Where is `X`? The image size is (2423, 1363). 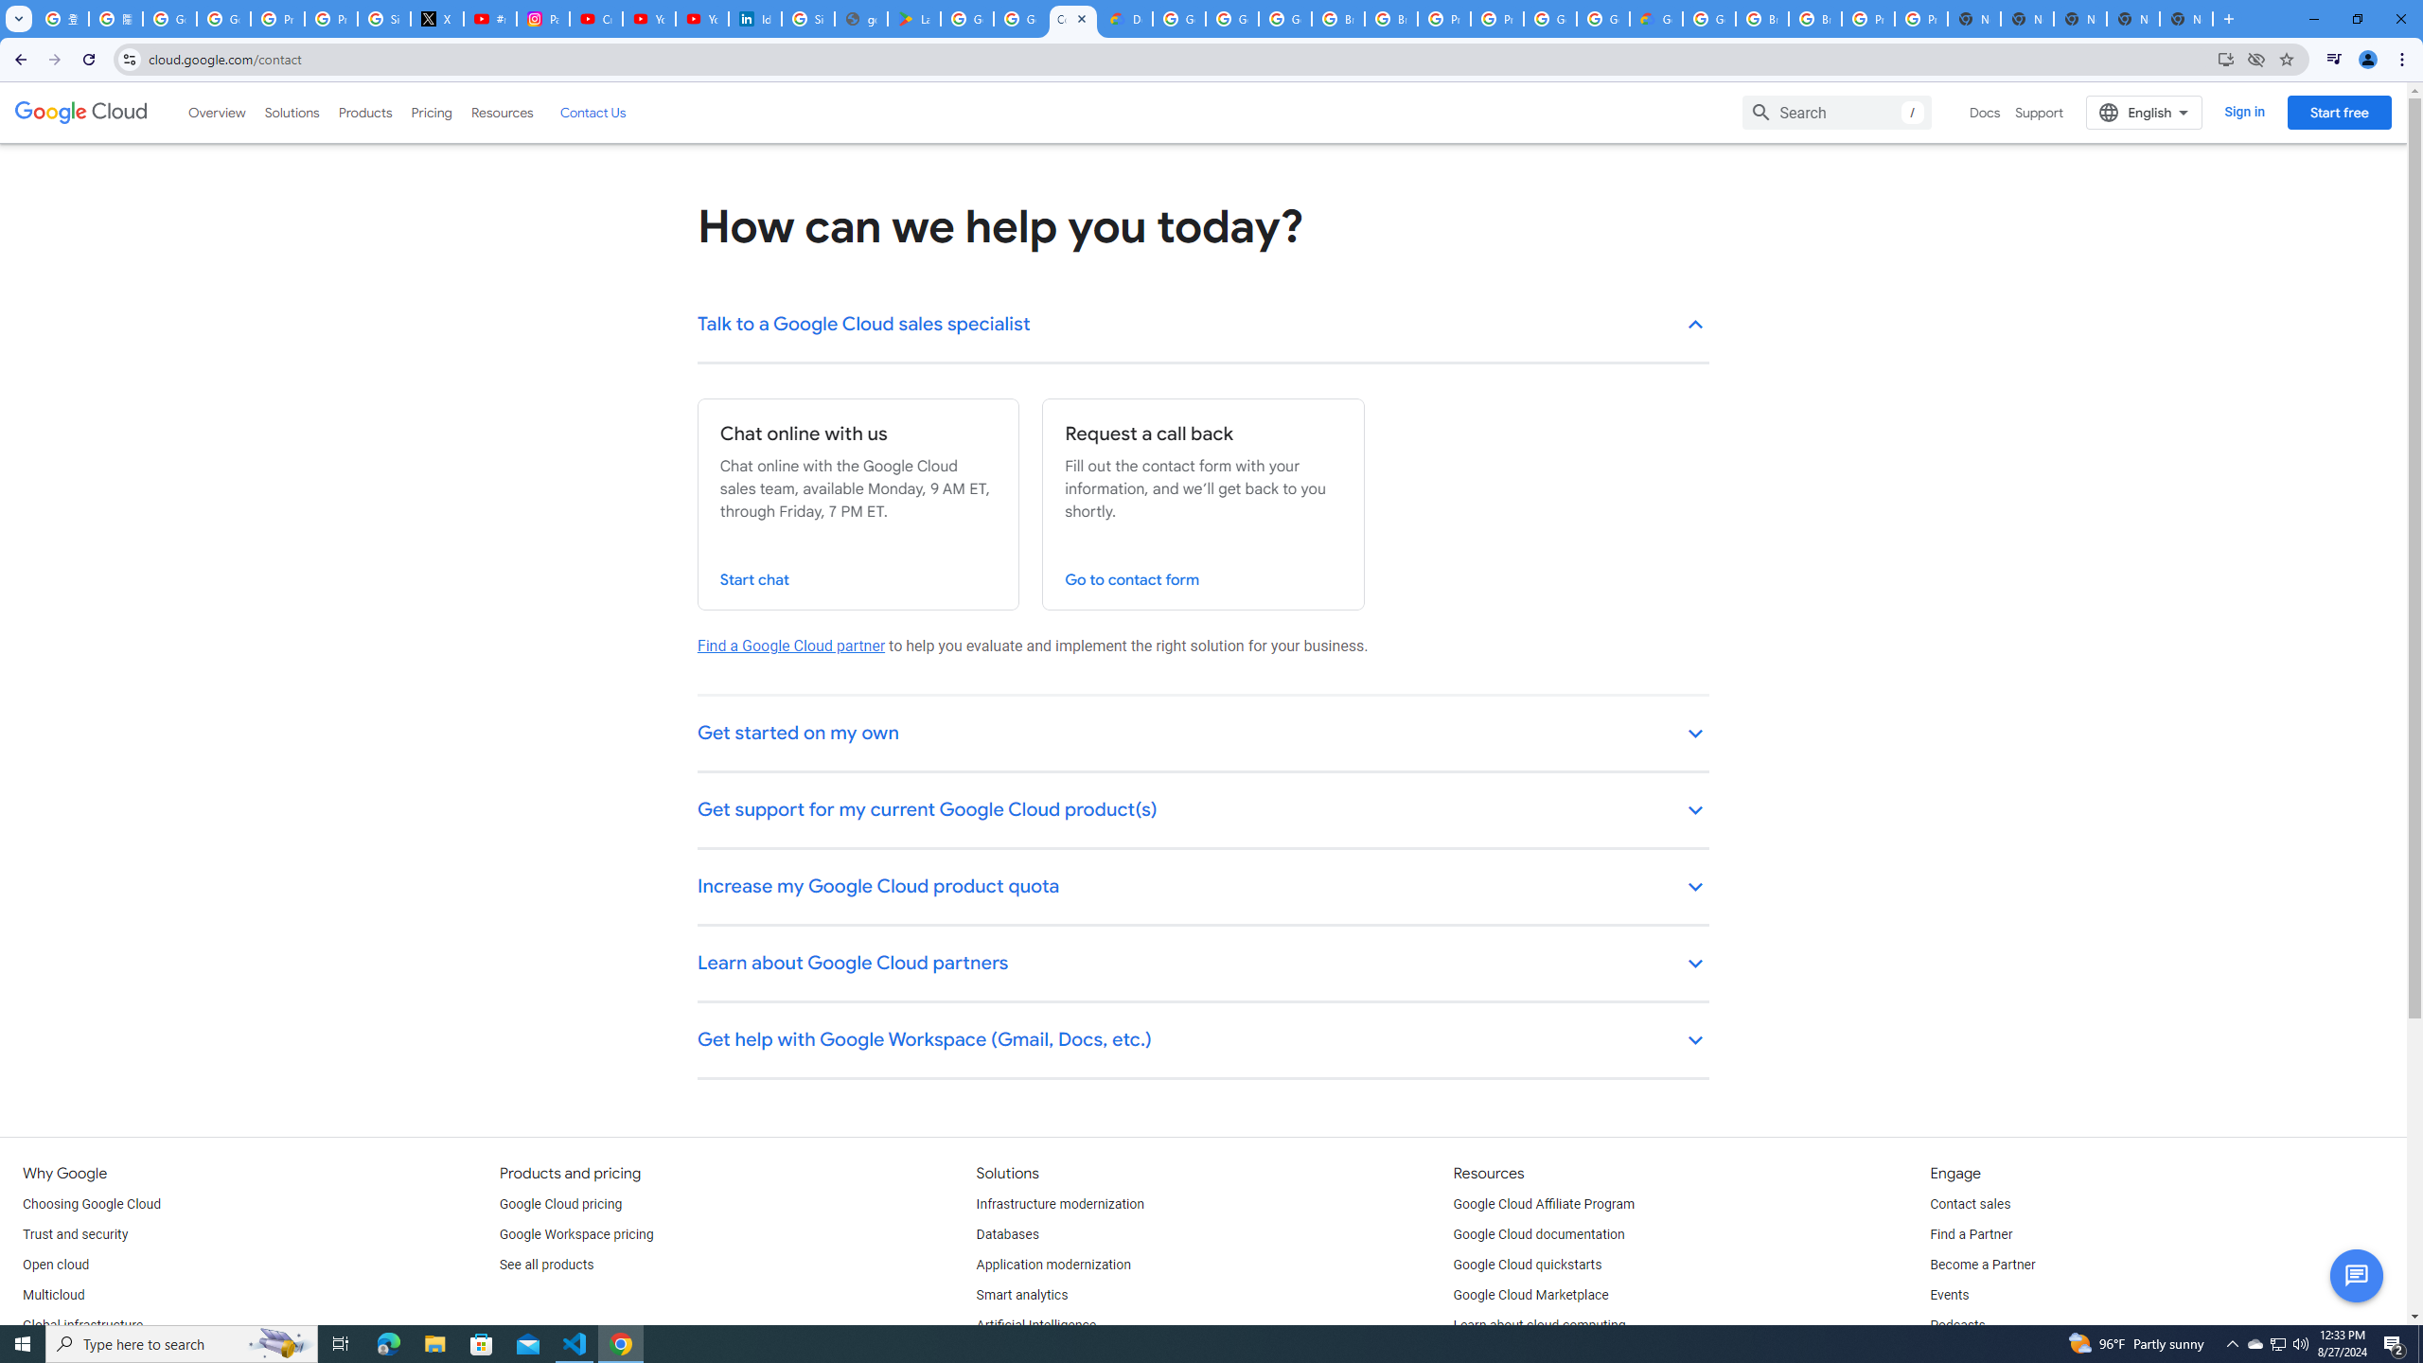
X is located at coordinates (437, 19).